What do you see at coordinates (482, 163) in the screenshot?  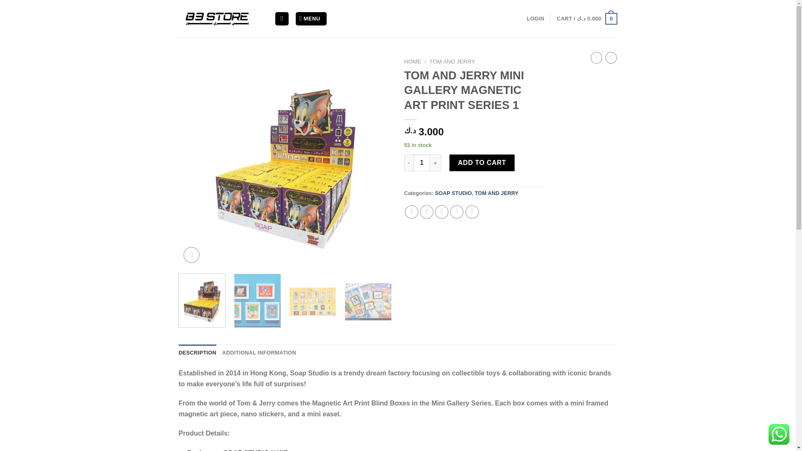 I see `ADD TO CART` at bounding box center [482, 163].